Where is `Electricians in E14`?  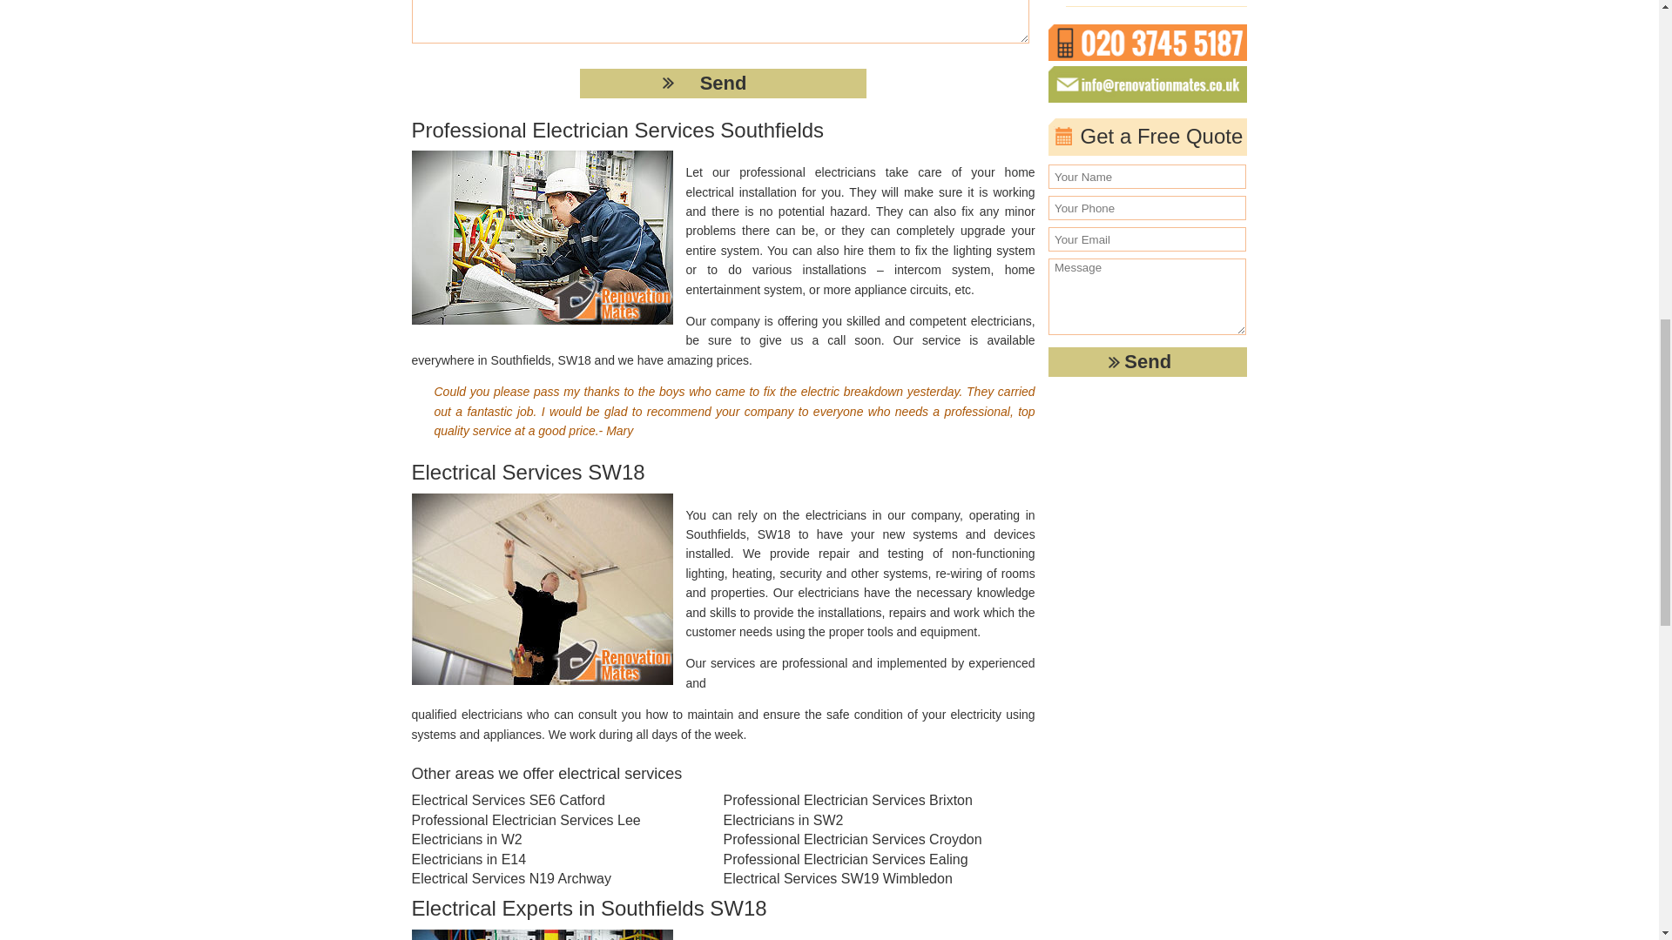 Electricians in E14 is located at coordinates (551, 860).